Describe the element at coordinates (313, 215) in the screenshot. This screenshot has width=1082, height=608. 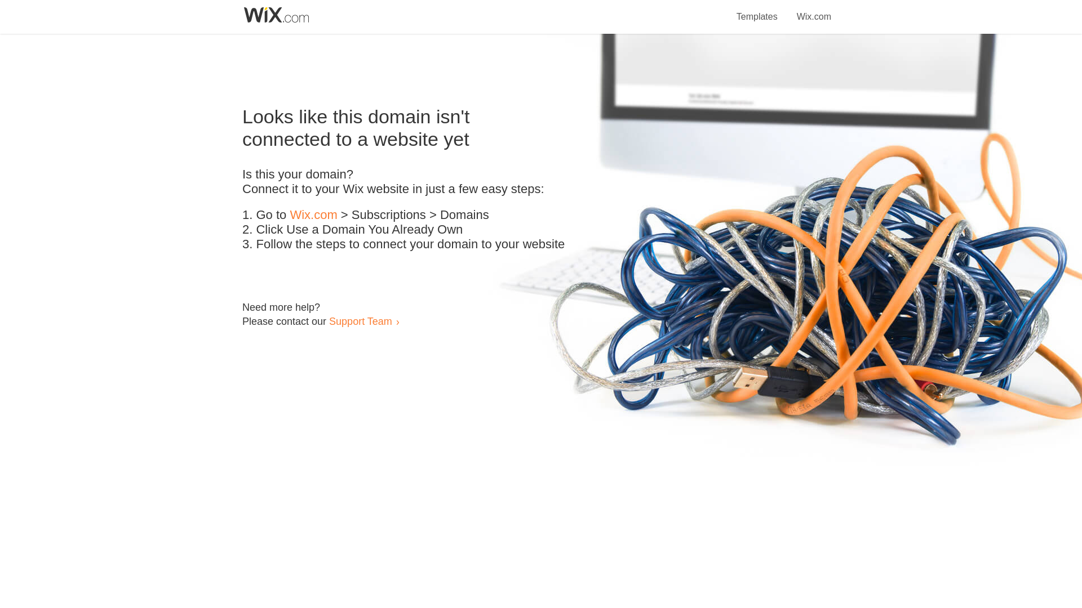
I see `Wix.com` at that location.